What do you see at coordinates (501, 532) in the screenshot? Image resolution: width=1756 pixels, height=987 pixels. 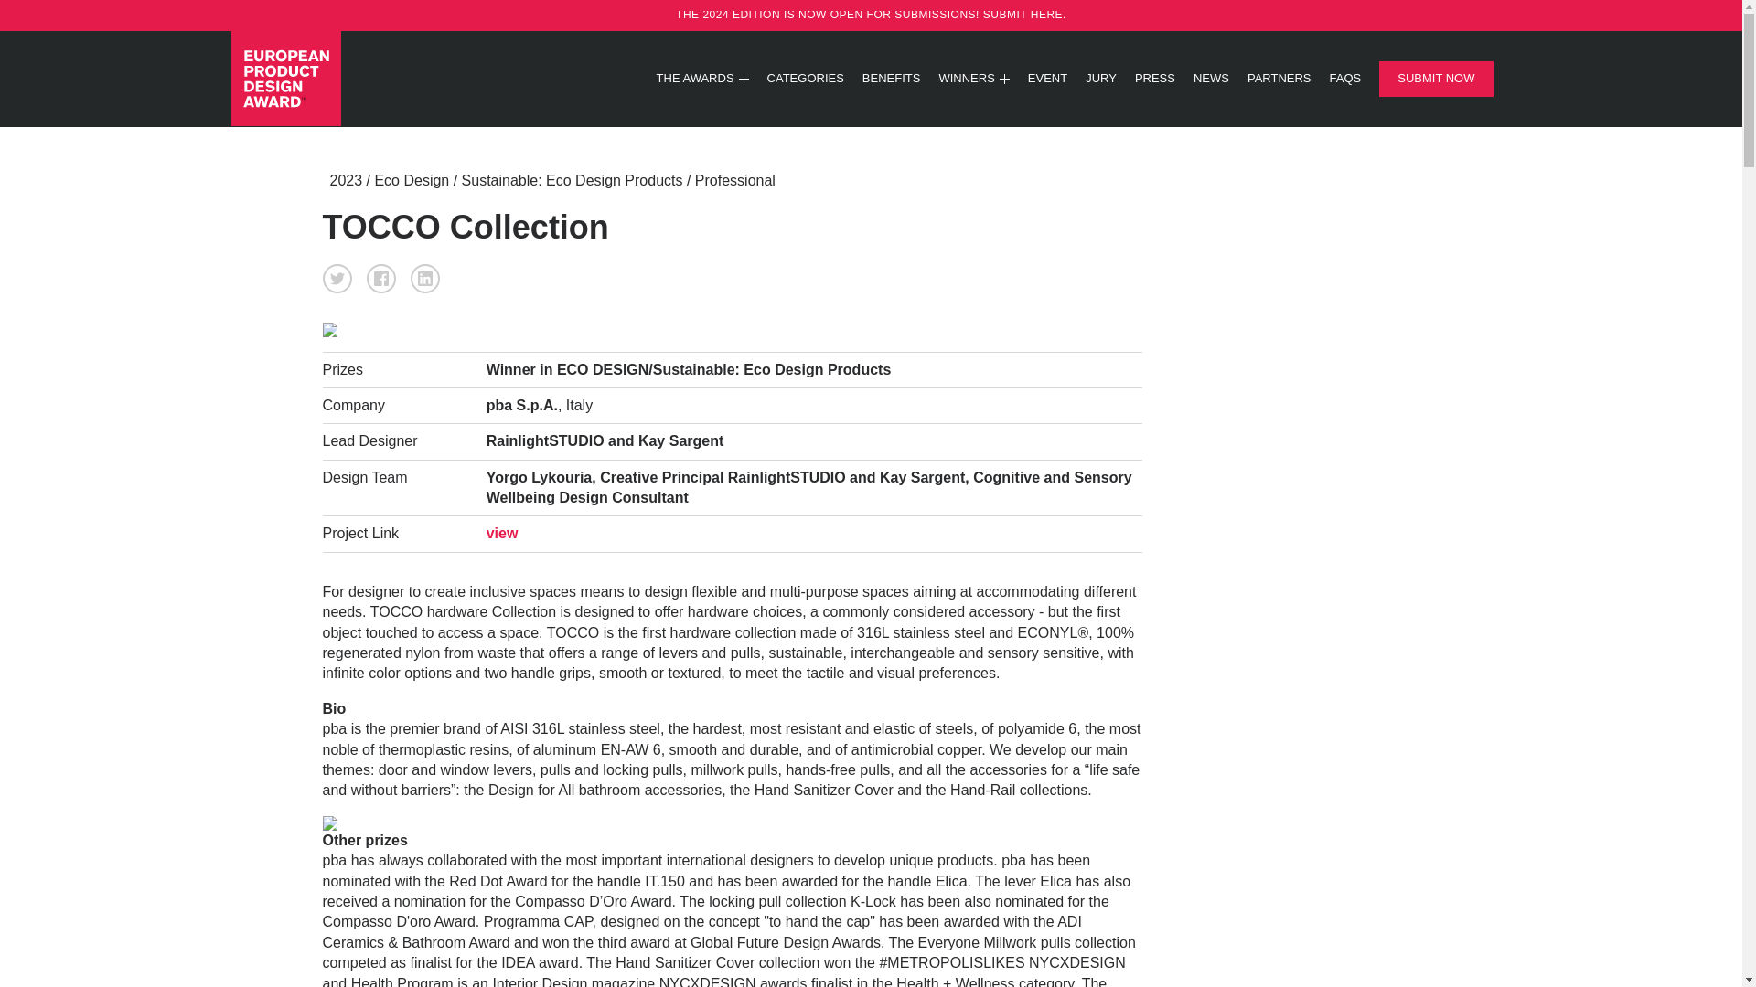 I see `view` at bounding box center [501, 532].